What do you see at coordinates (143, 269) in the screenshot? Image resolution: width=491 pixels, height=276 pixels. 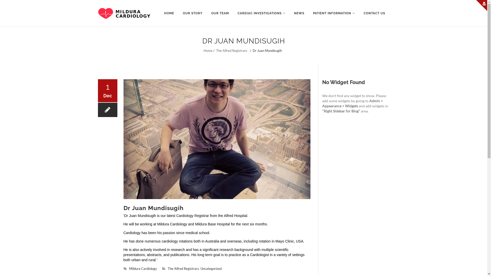 I see `Mildura Cardiology` at bounding box center [143, 269].